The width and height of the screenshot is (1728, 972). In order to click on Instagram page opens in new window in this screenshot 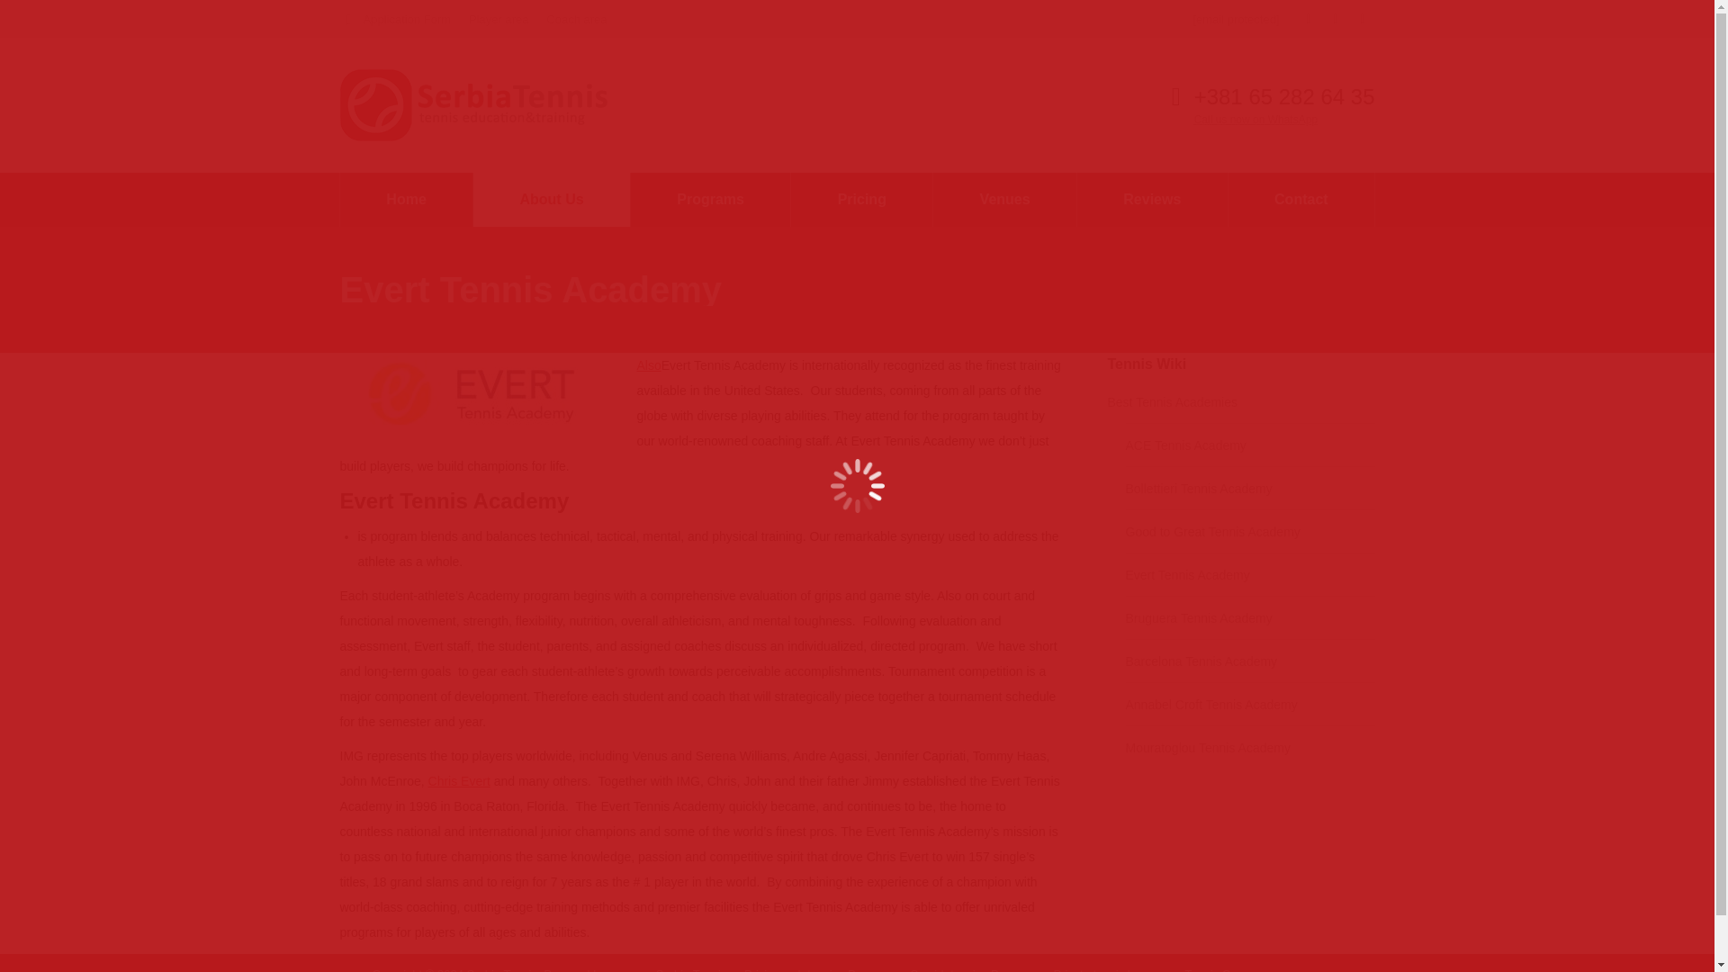, I will do `click(1336, 18)`.